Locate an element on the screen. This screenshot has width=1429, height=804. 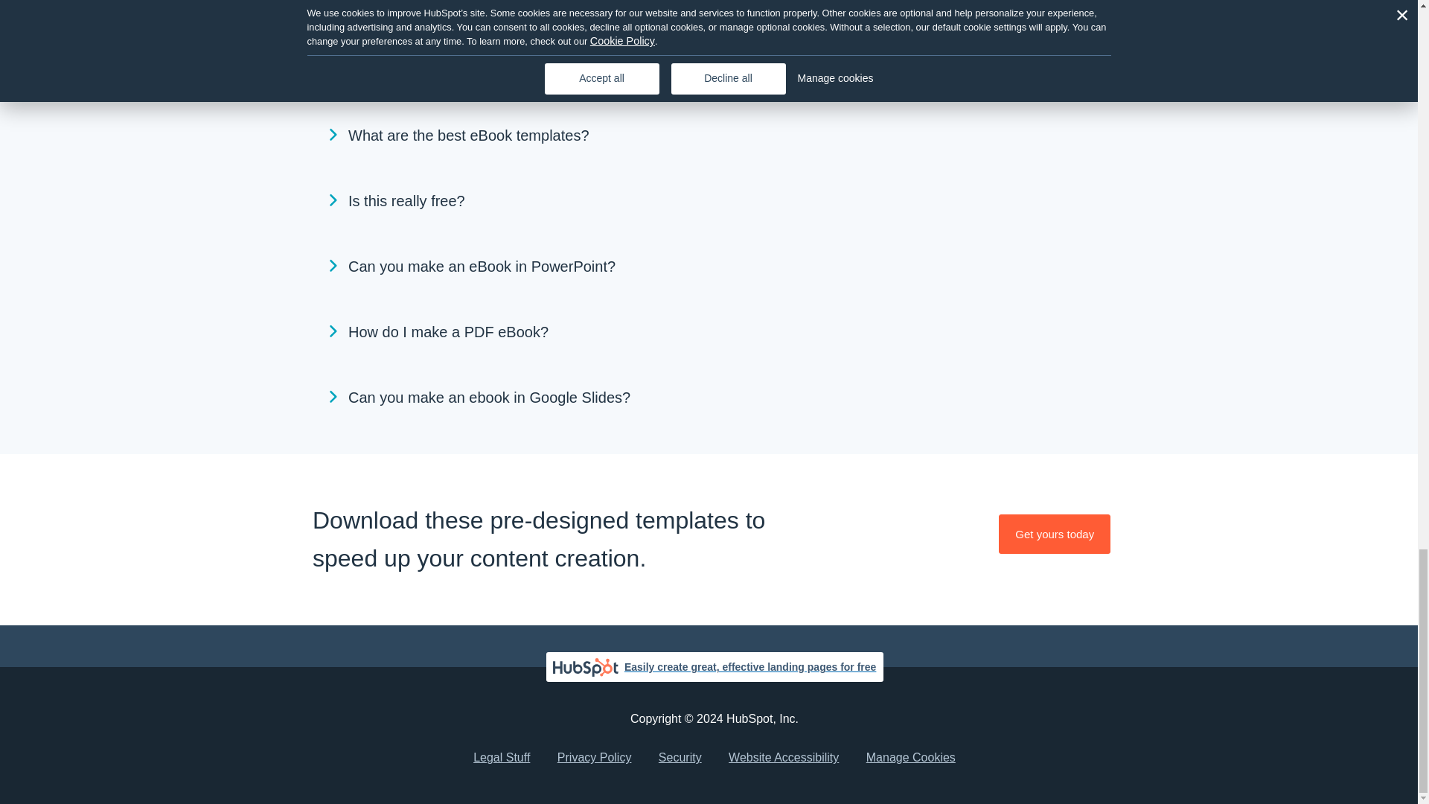
What are the best eBook templates? is located at coordinates (714, 135).